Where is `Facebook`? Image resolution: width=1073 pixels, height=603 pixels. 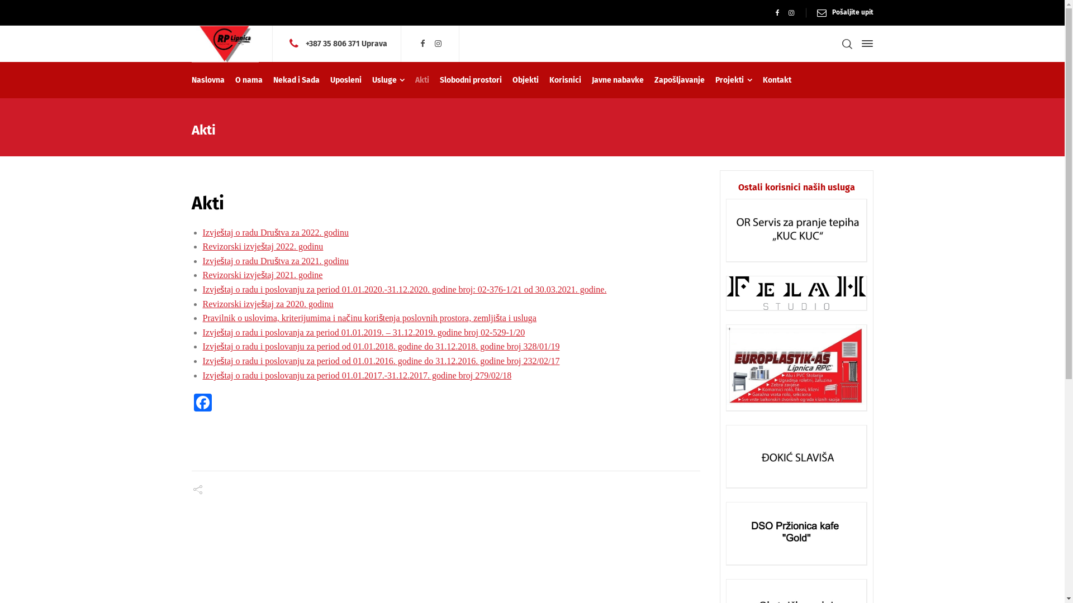
Facebook is located at coordinates (202, 404).